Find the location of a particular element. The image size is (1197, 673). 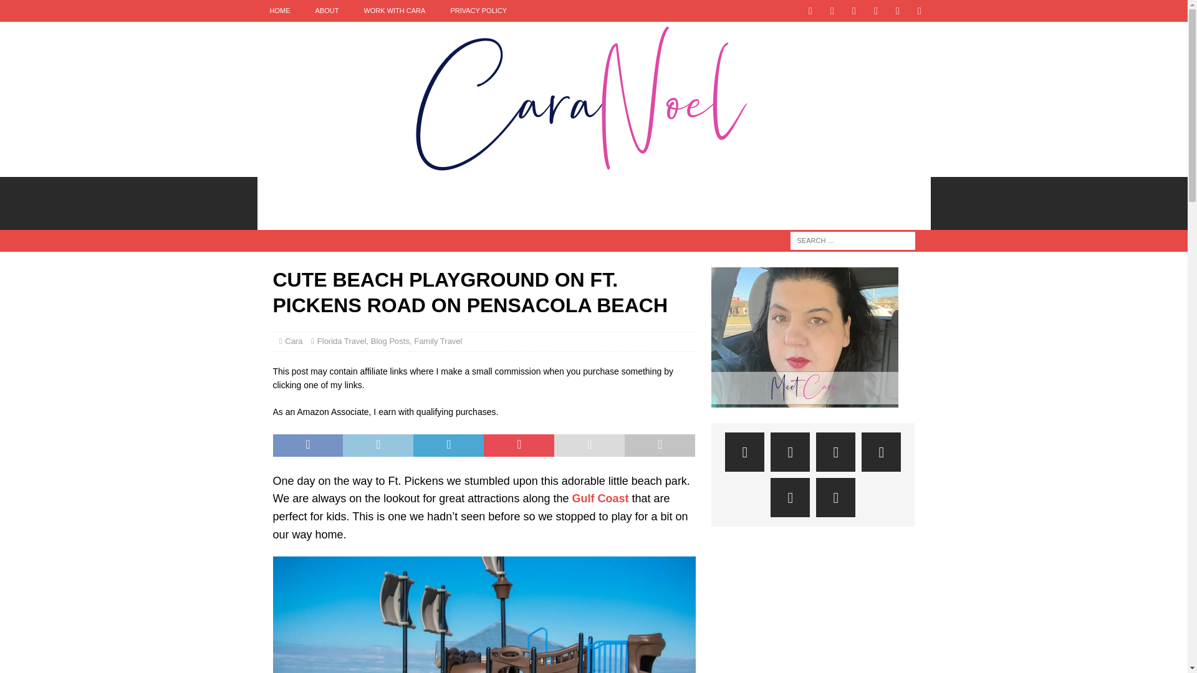

WORK WITH CARA is located at coordinates (394, 11).